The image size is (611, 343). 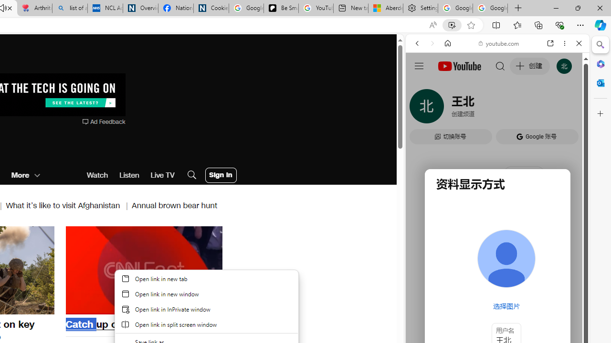 What do you see at coordinates (497, 283) in the screenshot?
I see `Trailer #2 [HD]` at bounding box center [497, 283].